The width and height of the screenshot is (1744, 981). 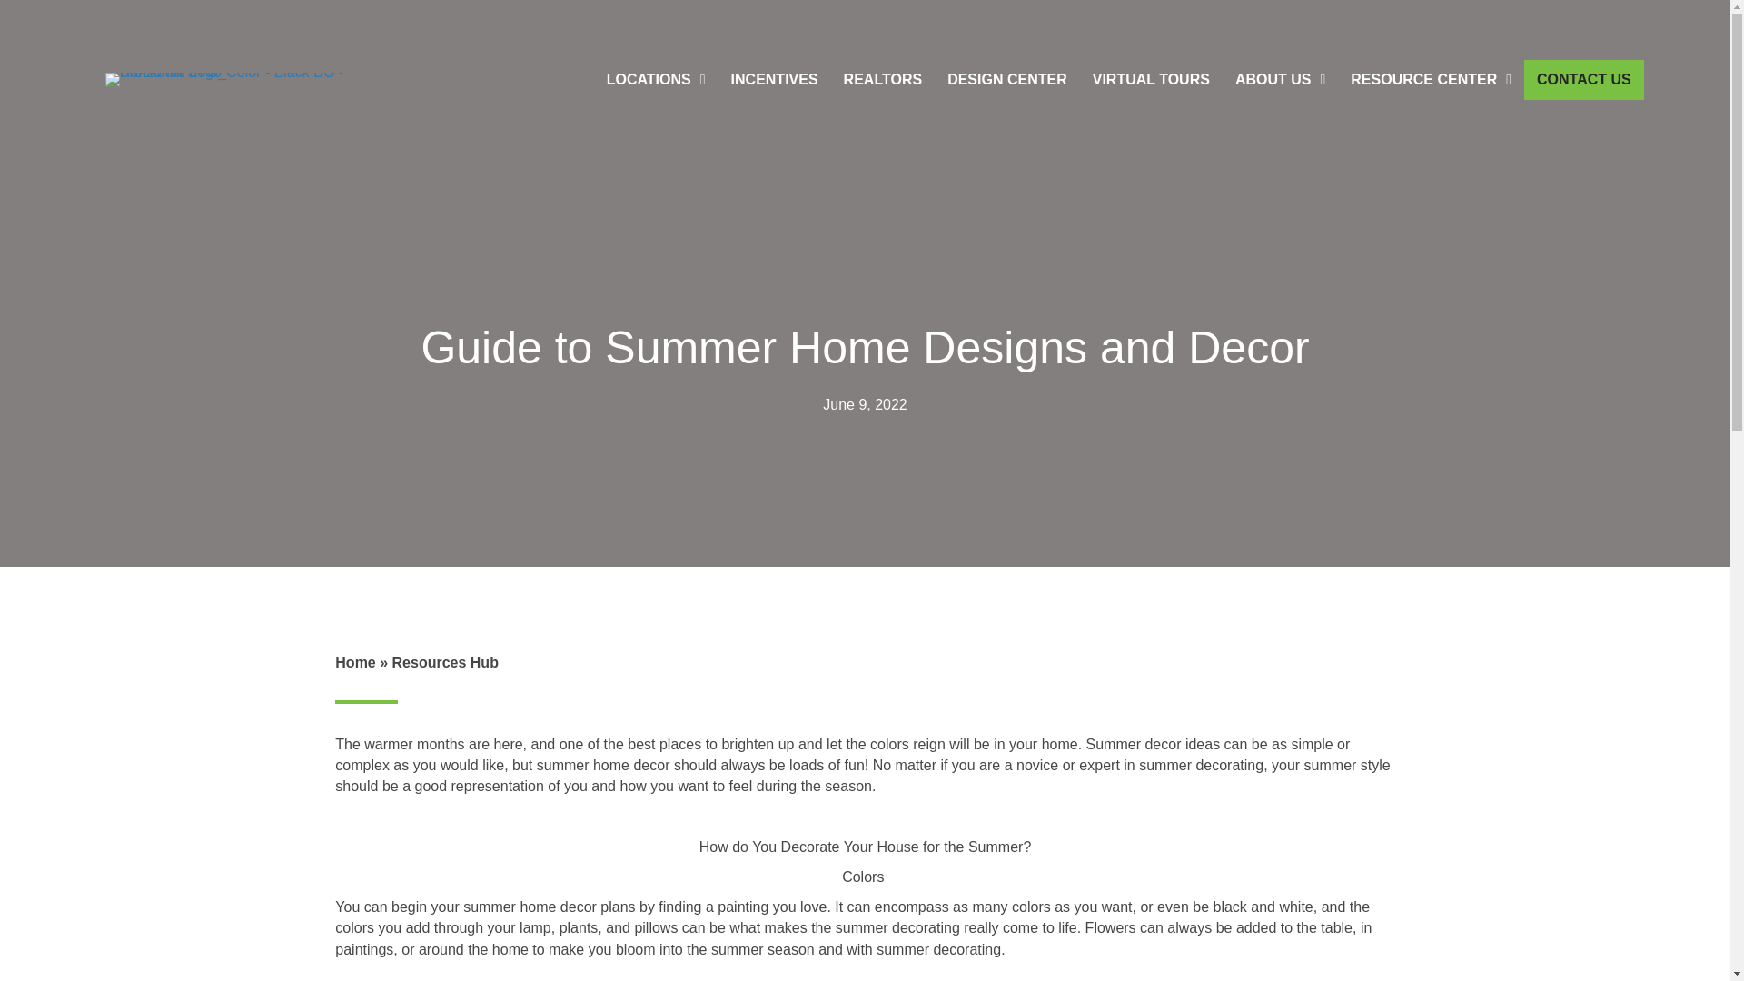 I want to click on ABOUT US, so click(x=1279, y=80).